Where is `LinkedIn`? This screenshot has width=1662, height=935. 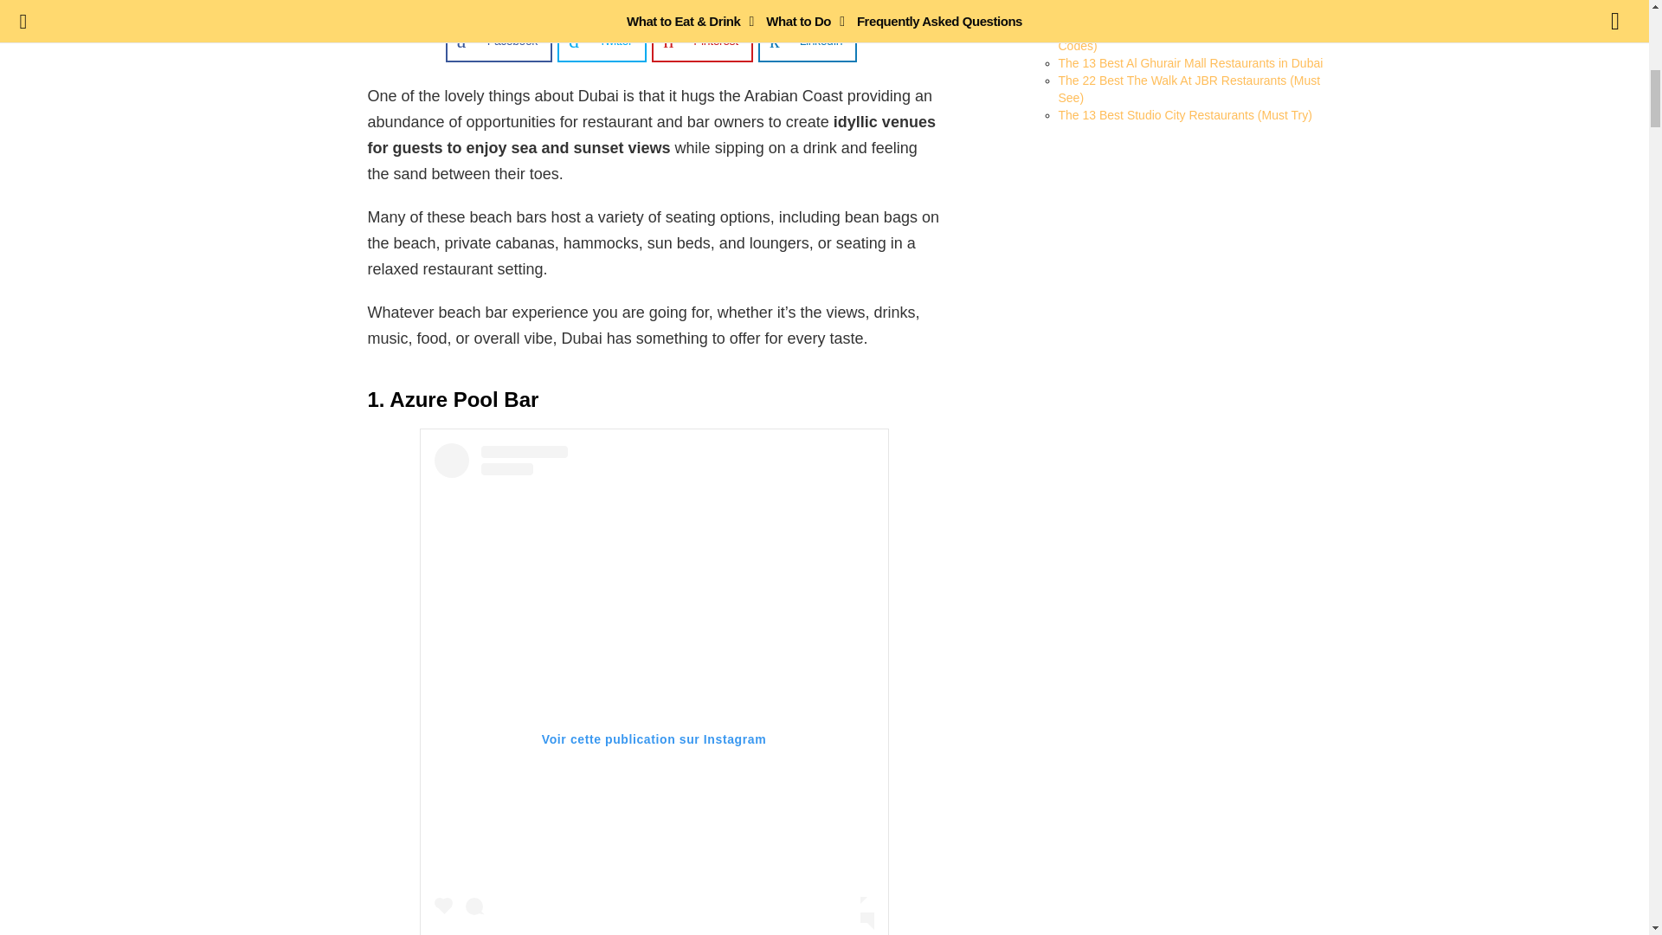 LinkedIn is located at coordinates (807, 40).